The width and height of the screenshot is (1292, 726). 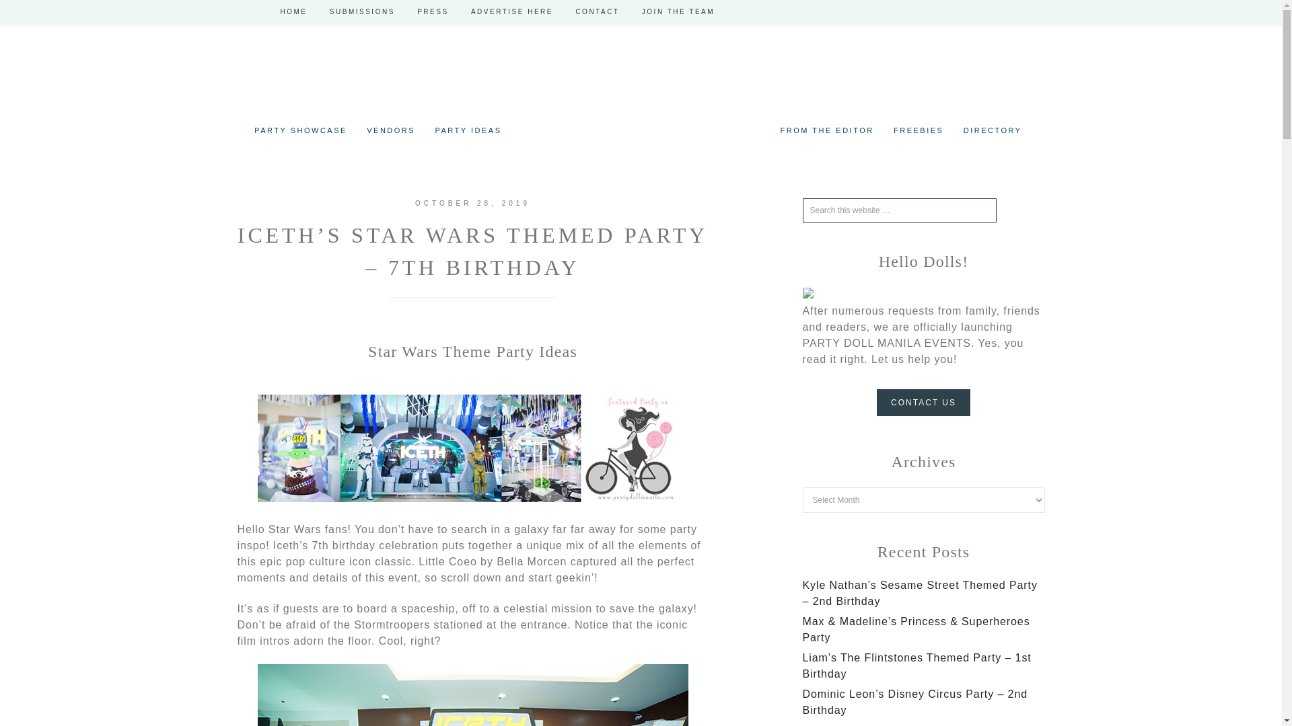 What do you see at coordinates (918, 130) in the screenshot?
I see `FREEBIES` at bounding box center [918, 130].